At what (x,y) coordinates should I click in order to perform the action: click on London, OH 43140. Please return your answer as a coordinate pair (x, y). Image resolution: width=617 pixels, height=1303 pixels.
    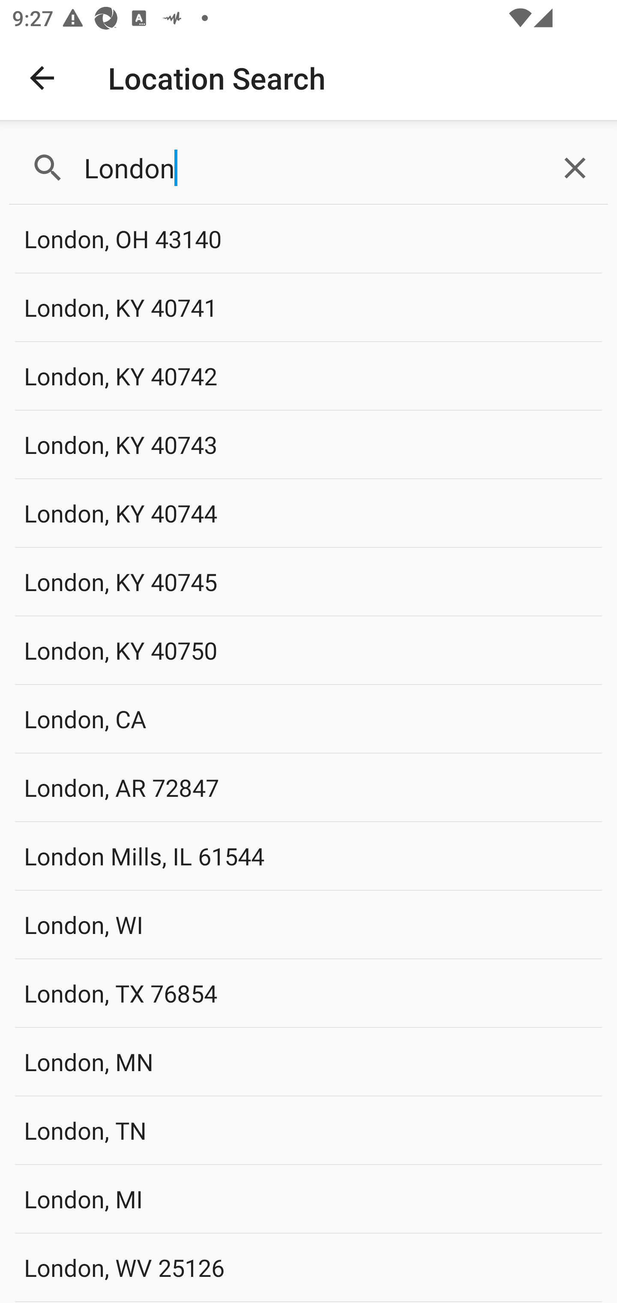
    Looking at the image, I should click on (308, 239).